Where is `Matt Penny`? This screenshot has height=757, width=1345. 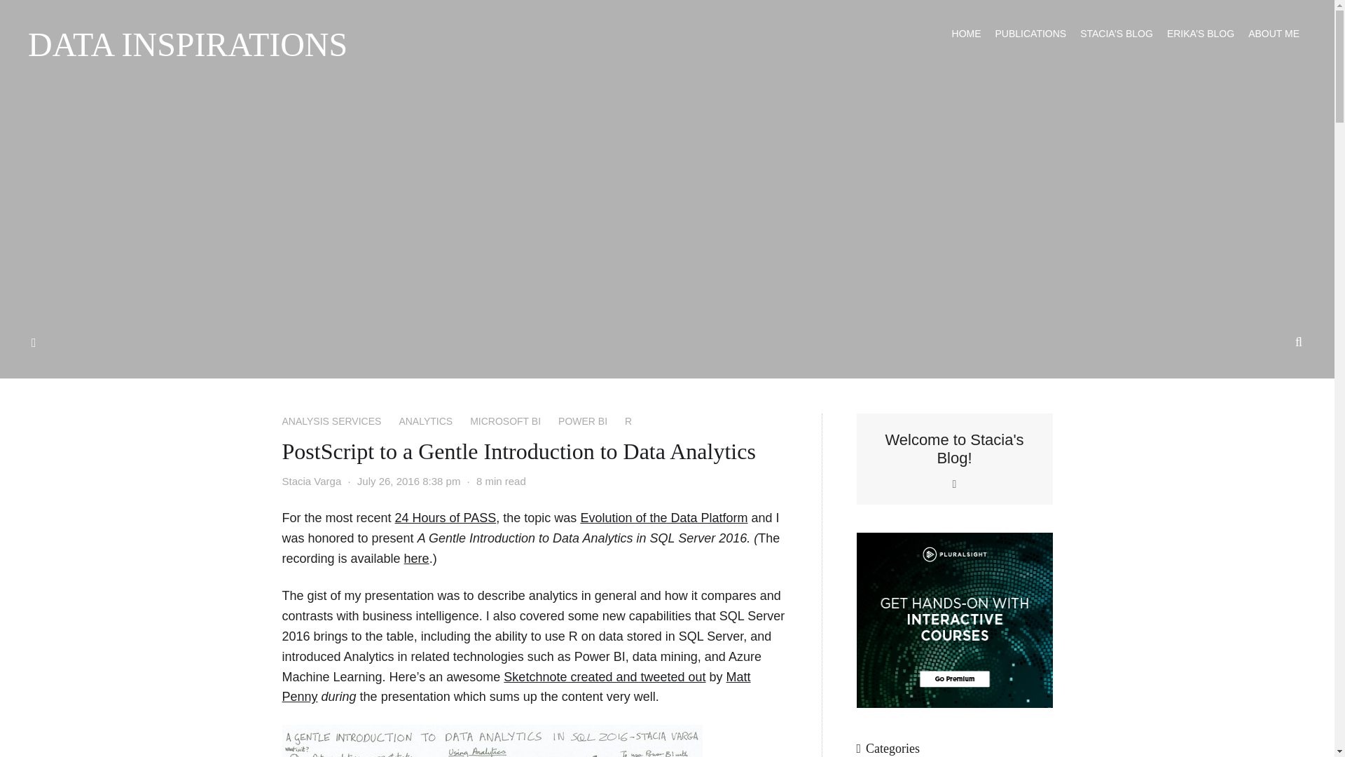
Matt Penny is located at coordinates (516, 687).